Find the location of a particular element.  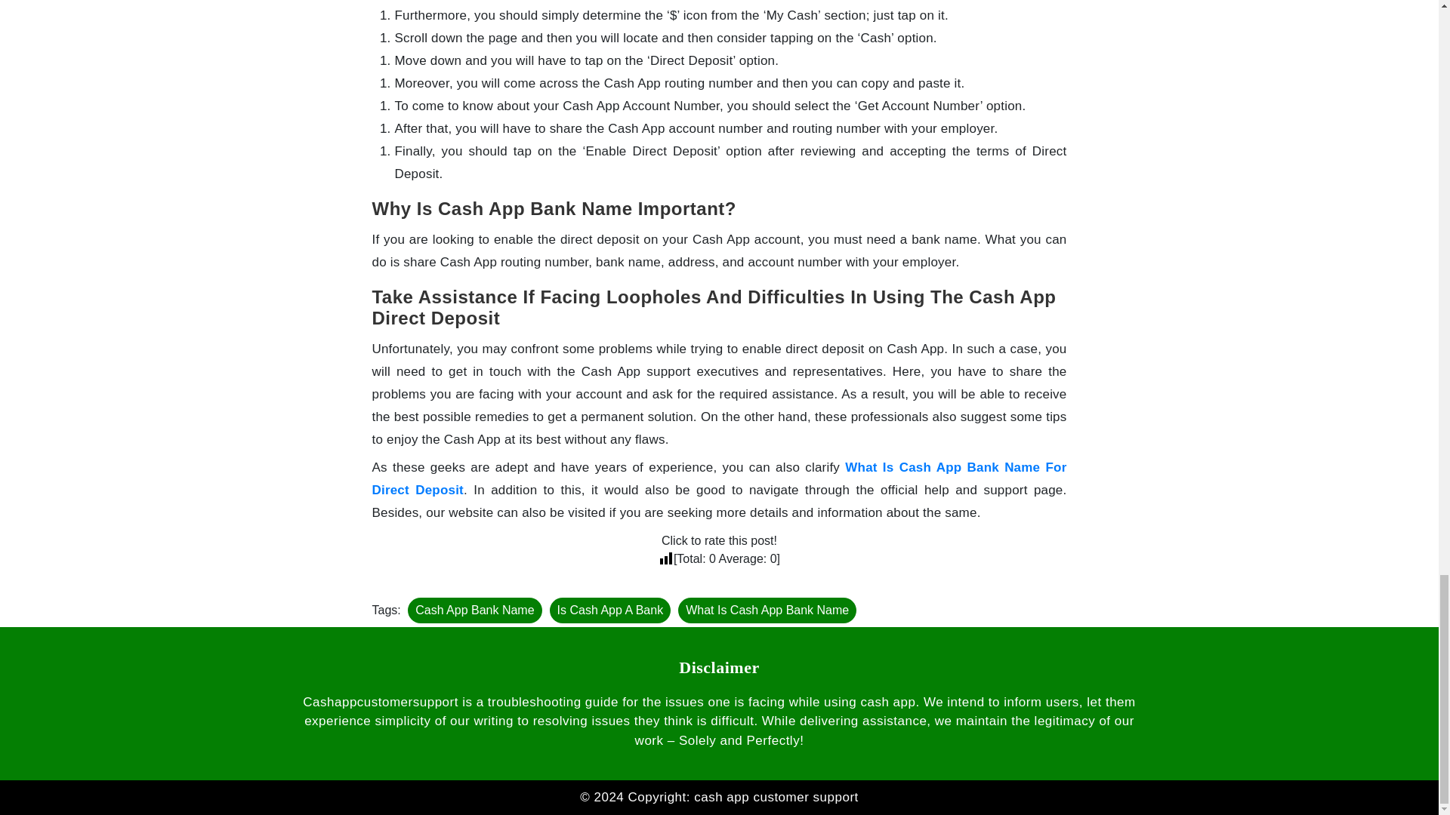

cash app customer support is located at coordinates (776, 797).